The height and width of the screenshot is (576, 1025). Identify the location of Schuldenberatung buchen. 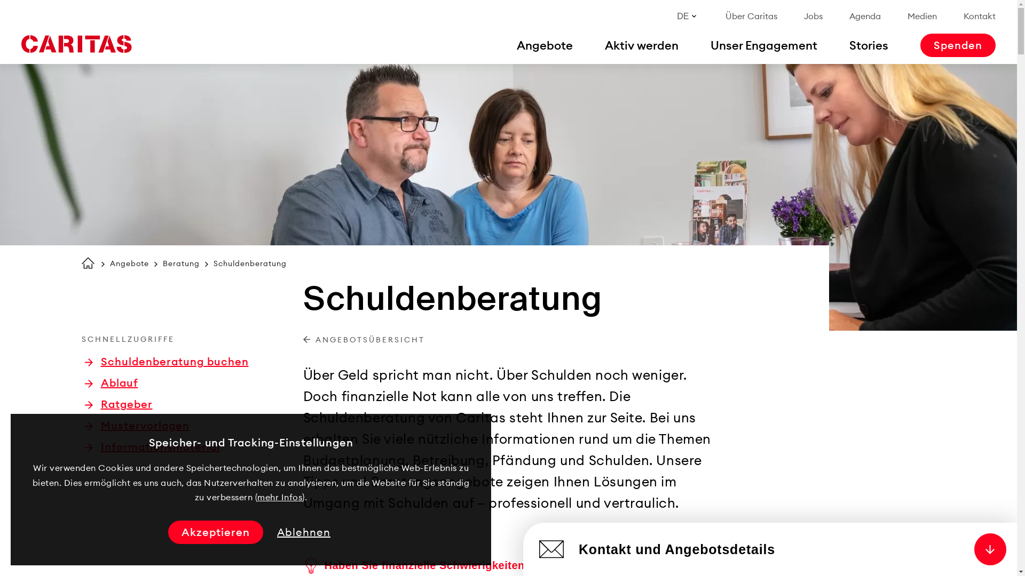
(167, 362).